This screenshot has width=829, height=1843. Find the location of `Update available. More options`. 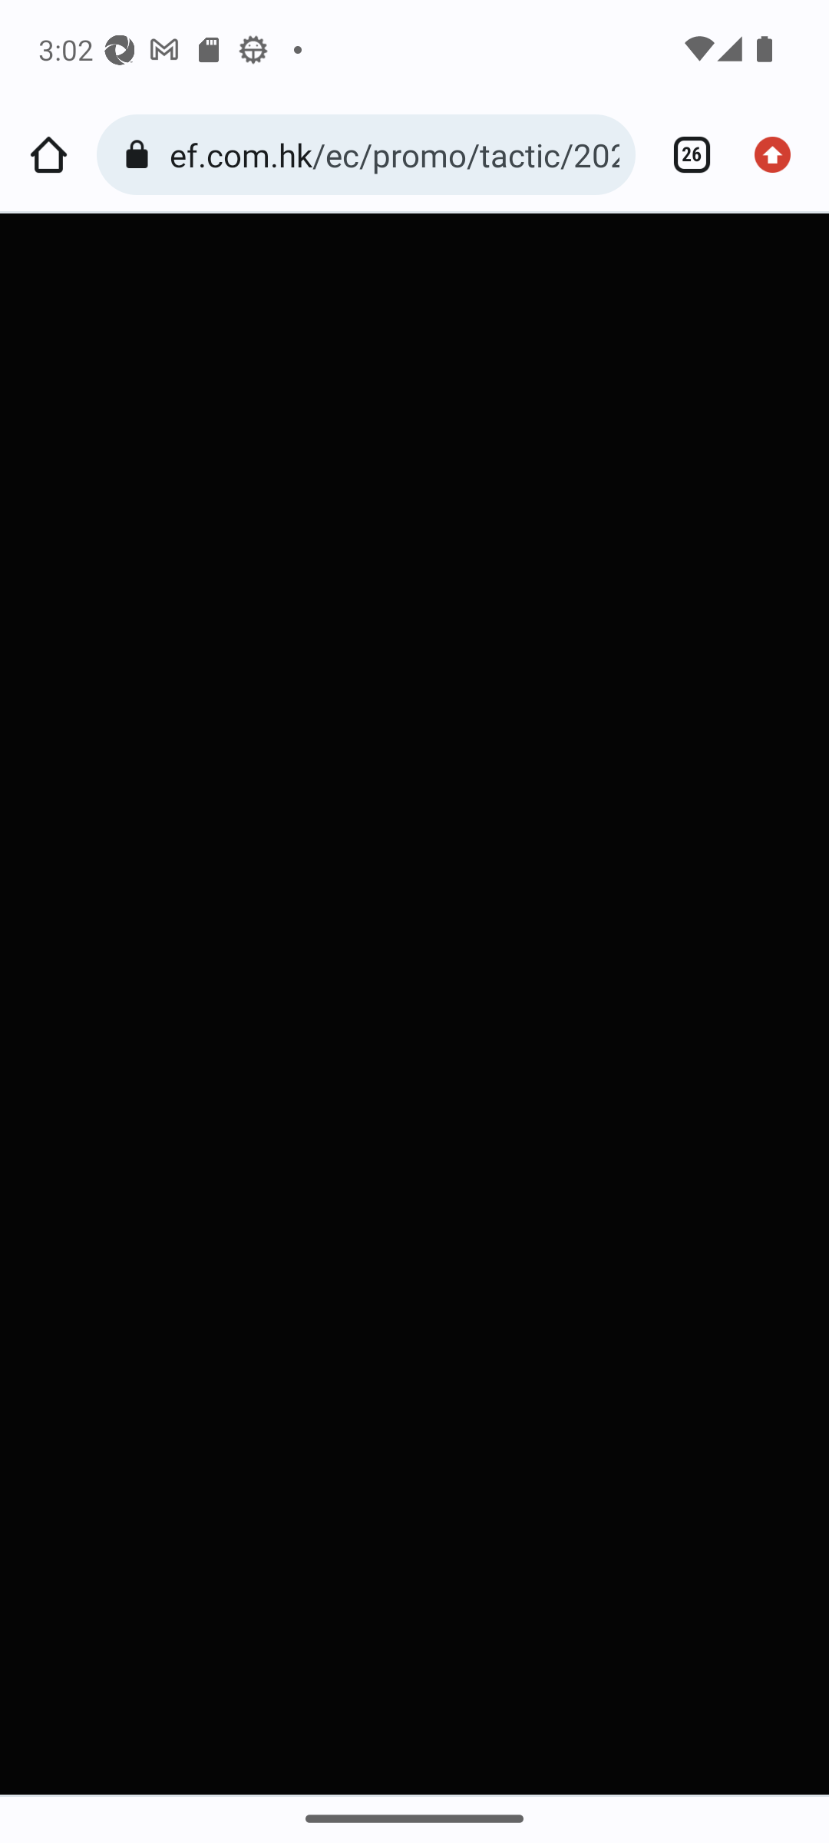

Update available. More options is located at coordinates (780, 155).